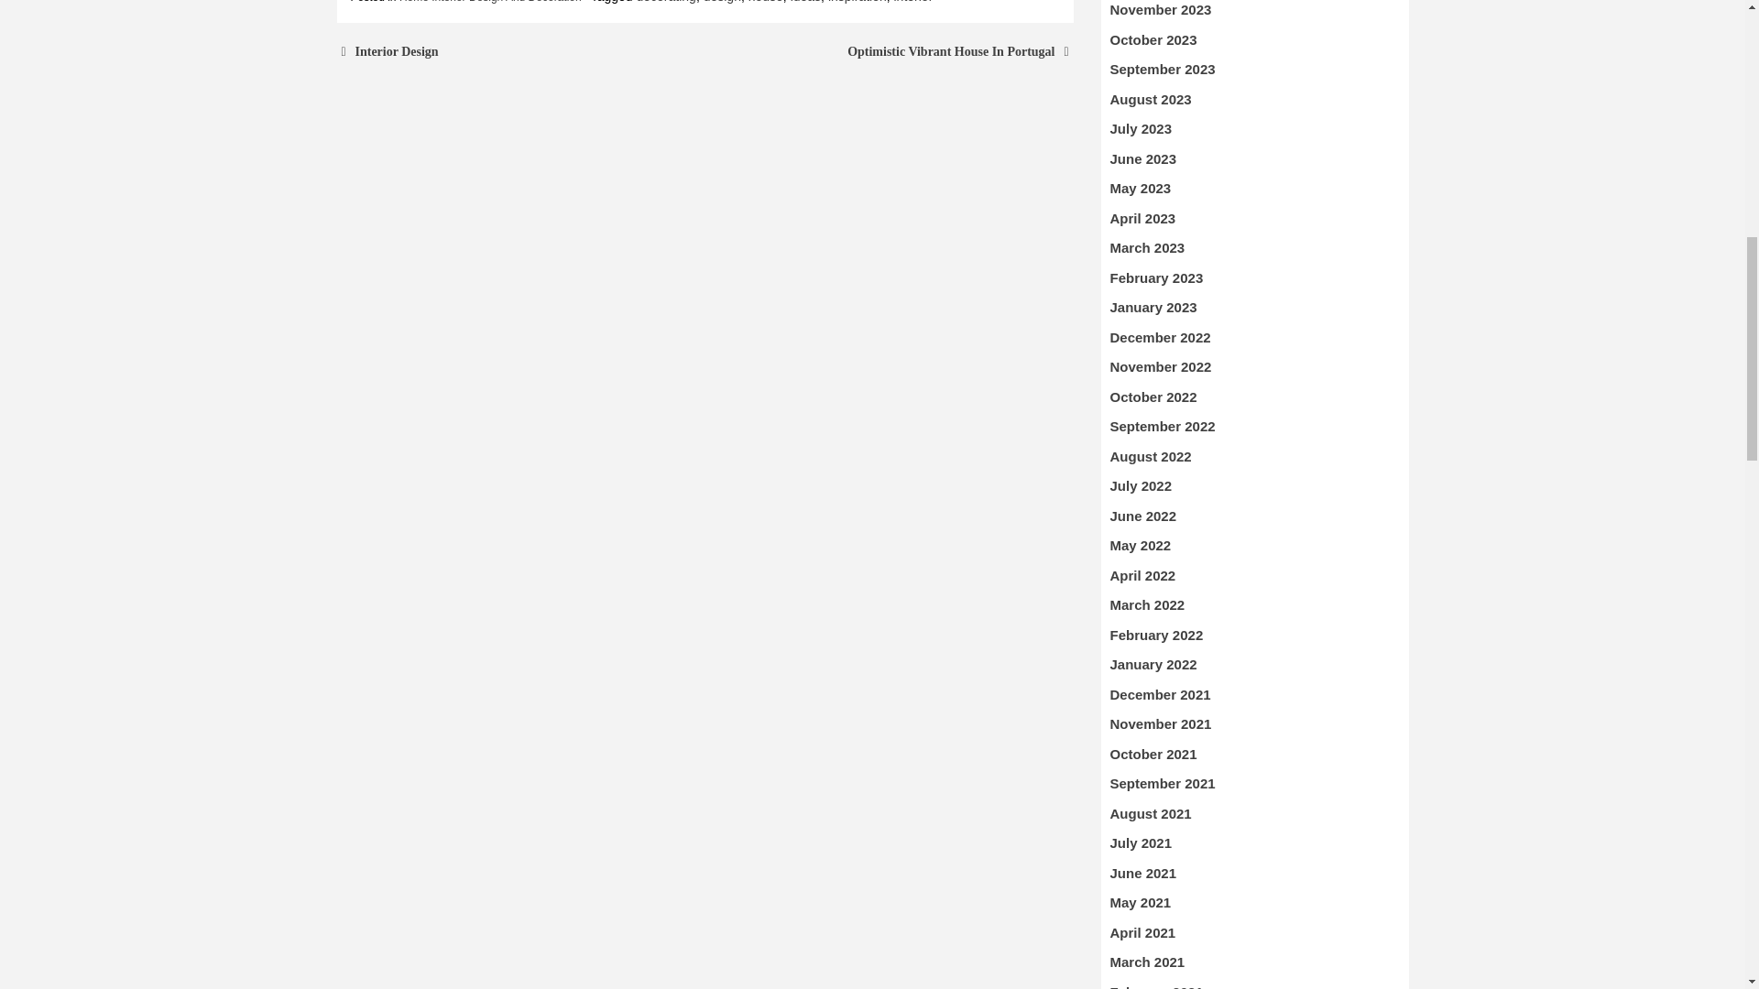 Image resolution: width=1759 pixels, height=989 pixels. I want to click on Optimistic Vibrant House In Portugal, so click(951, 51).